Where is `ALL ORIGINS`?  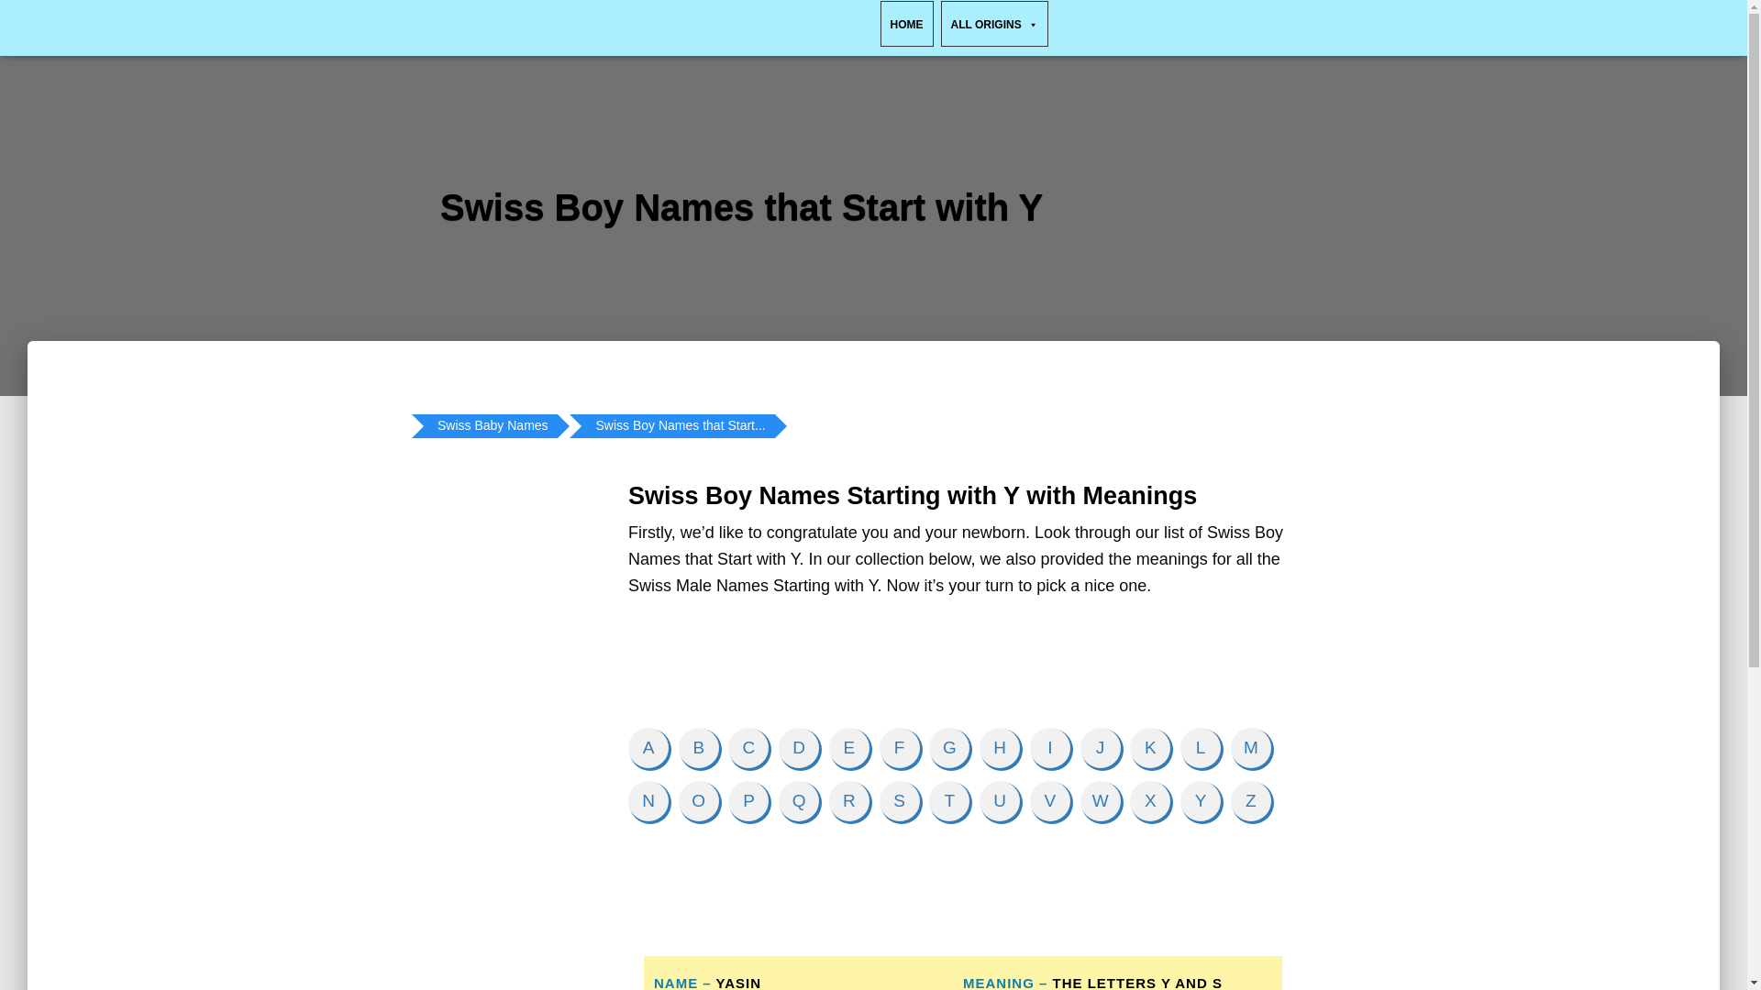 ALL ORIGINS is located at coordinates (994, 24).